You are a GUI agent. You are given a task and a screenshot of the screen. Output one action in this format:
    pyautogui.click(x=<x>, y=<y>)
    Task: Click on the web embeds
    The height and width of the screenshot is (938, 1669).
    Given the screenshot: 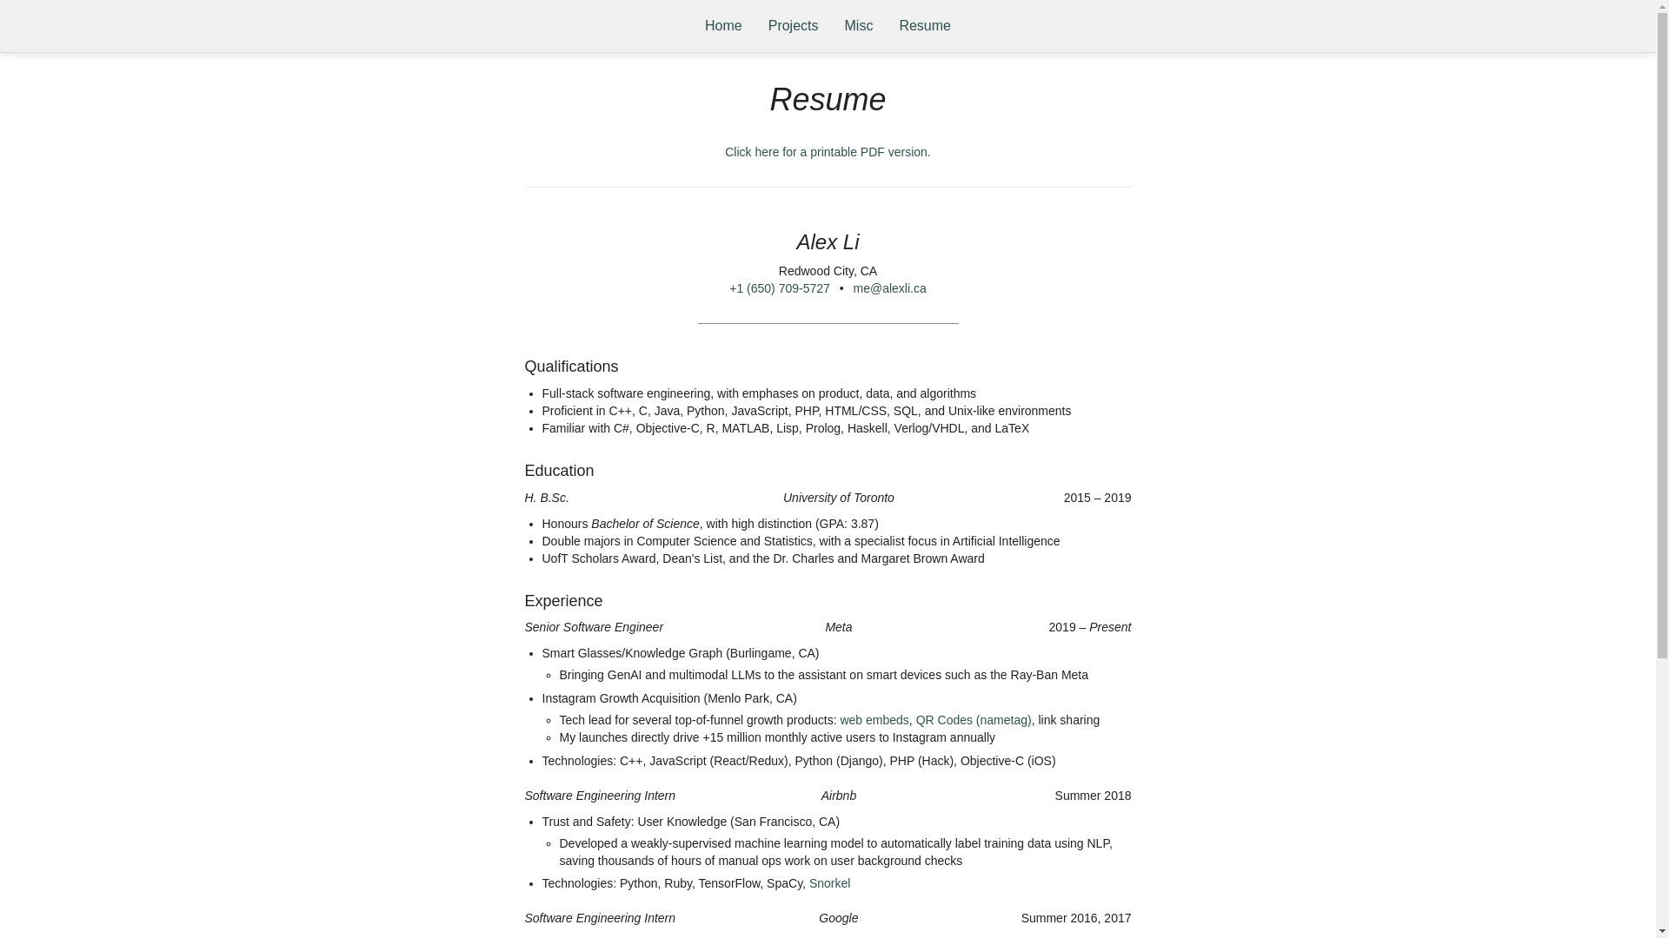 What is the action you would take?
    pyautogui.click(x=874, y=720)
    